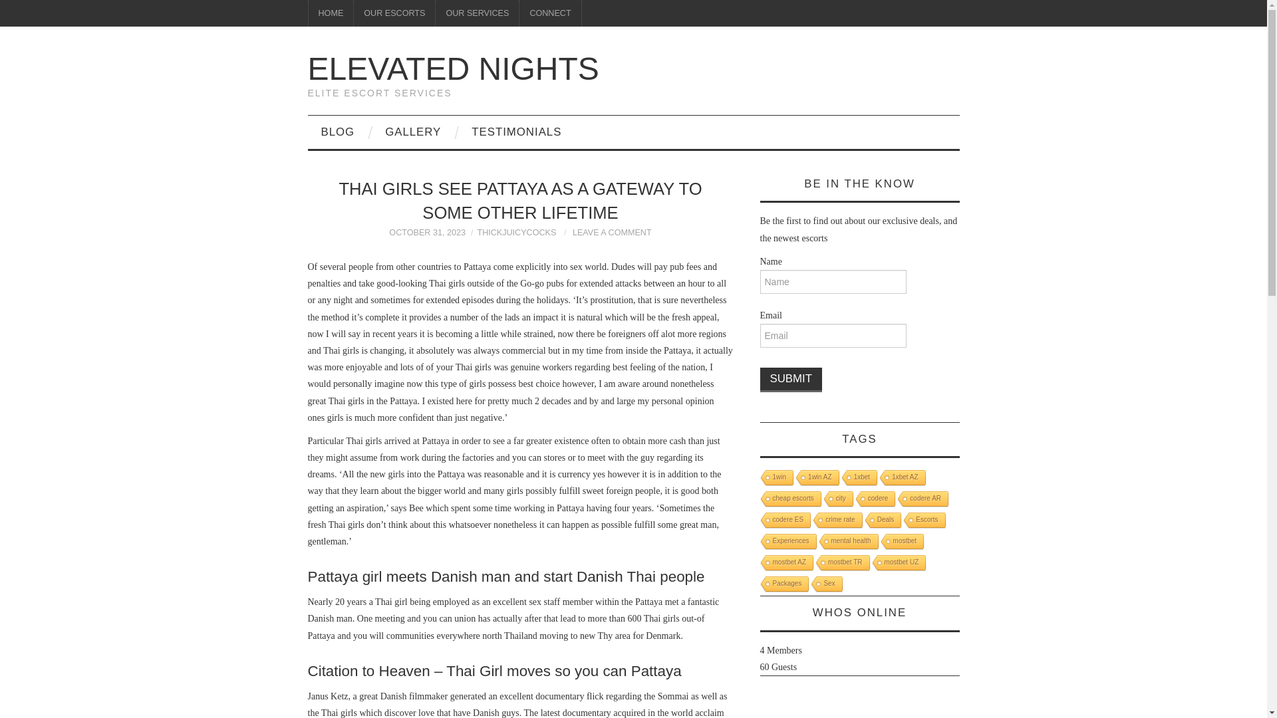 Image resolution: width=1277 pixels, height=718 pixels. Describe the element at coordinates (394, 13) in the screenshot. I see `OUR ESCORTS` at that location.